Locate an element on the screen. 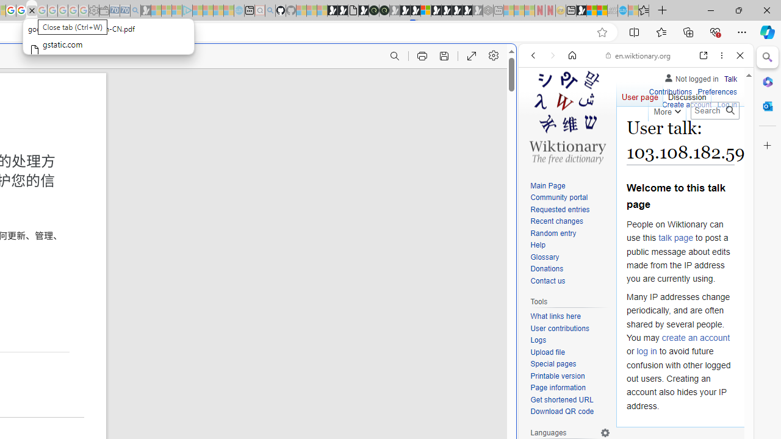 The height and width of the screenshot is (439, 781). Home is located at coordinates (572, 55).